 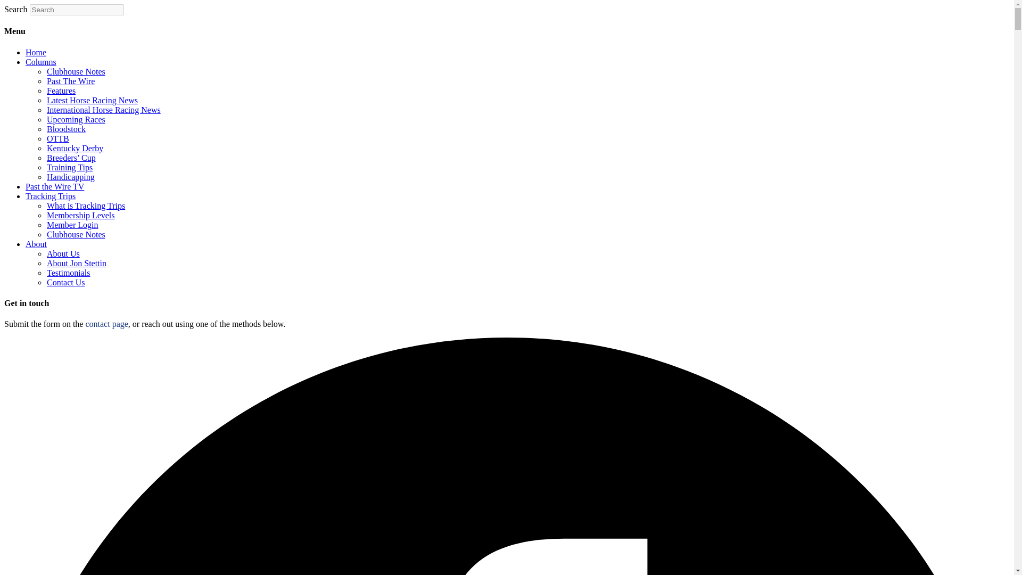 I want to click on Kentucky Derby, so click(x=75, y=148).